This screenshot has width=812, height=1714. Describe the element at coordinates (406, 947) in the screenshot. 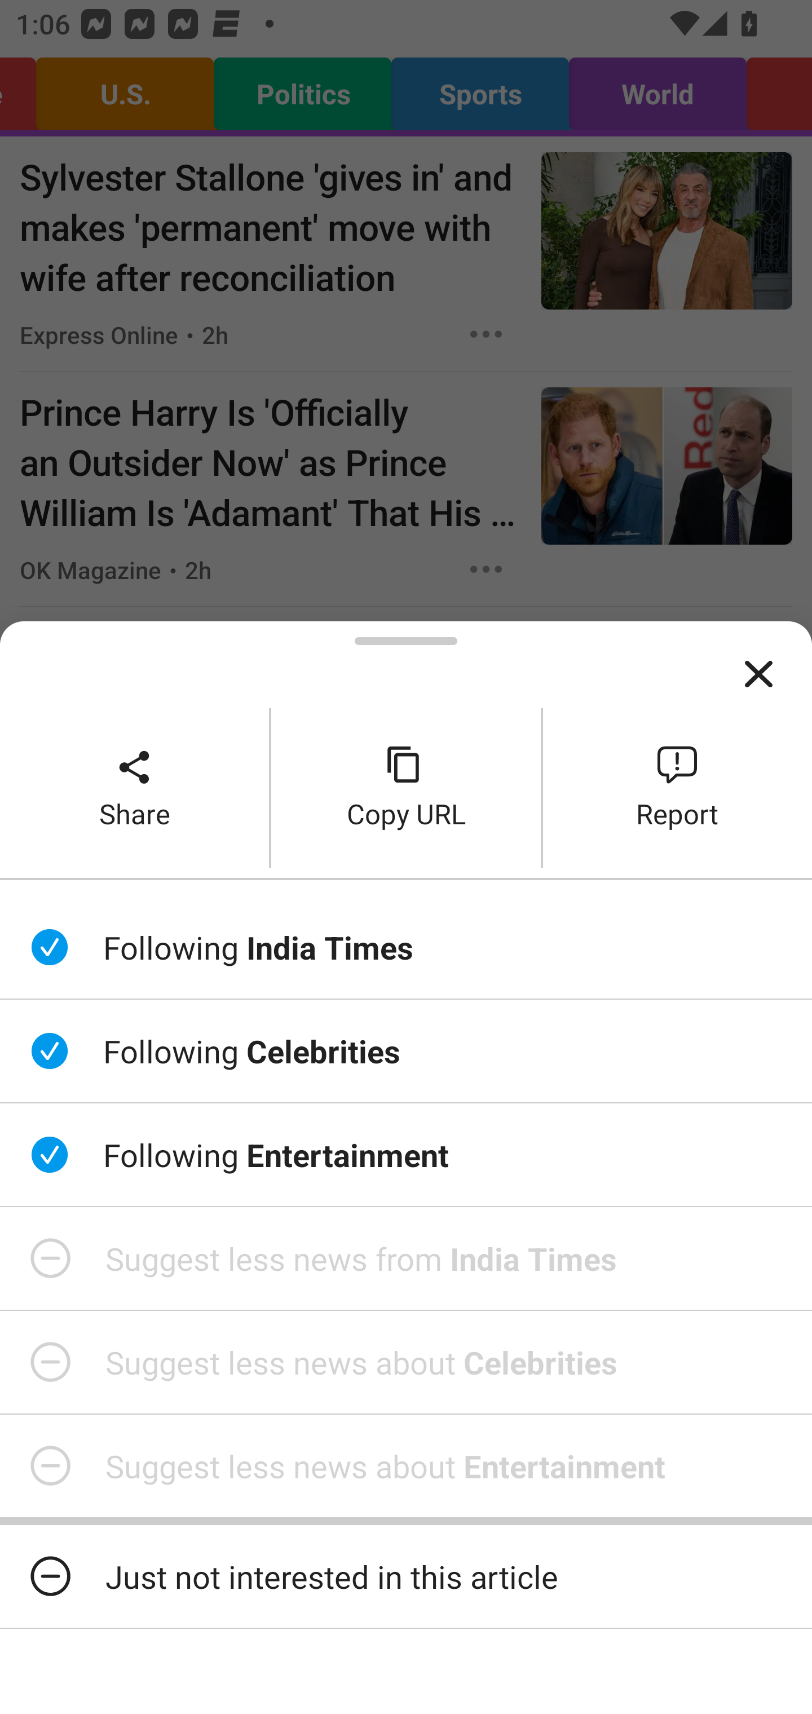

I see `Following India Times` at that location.